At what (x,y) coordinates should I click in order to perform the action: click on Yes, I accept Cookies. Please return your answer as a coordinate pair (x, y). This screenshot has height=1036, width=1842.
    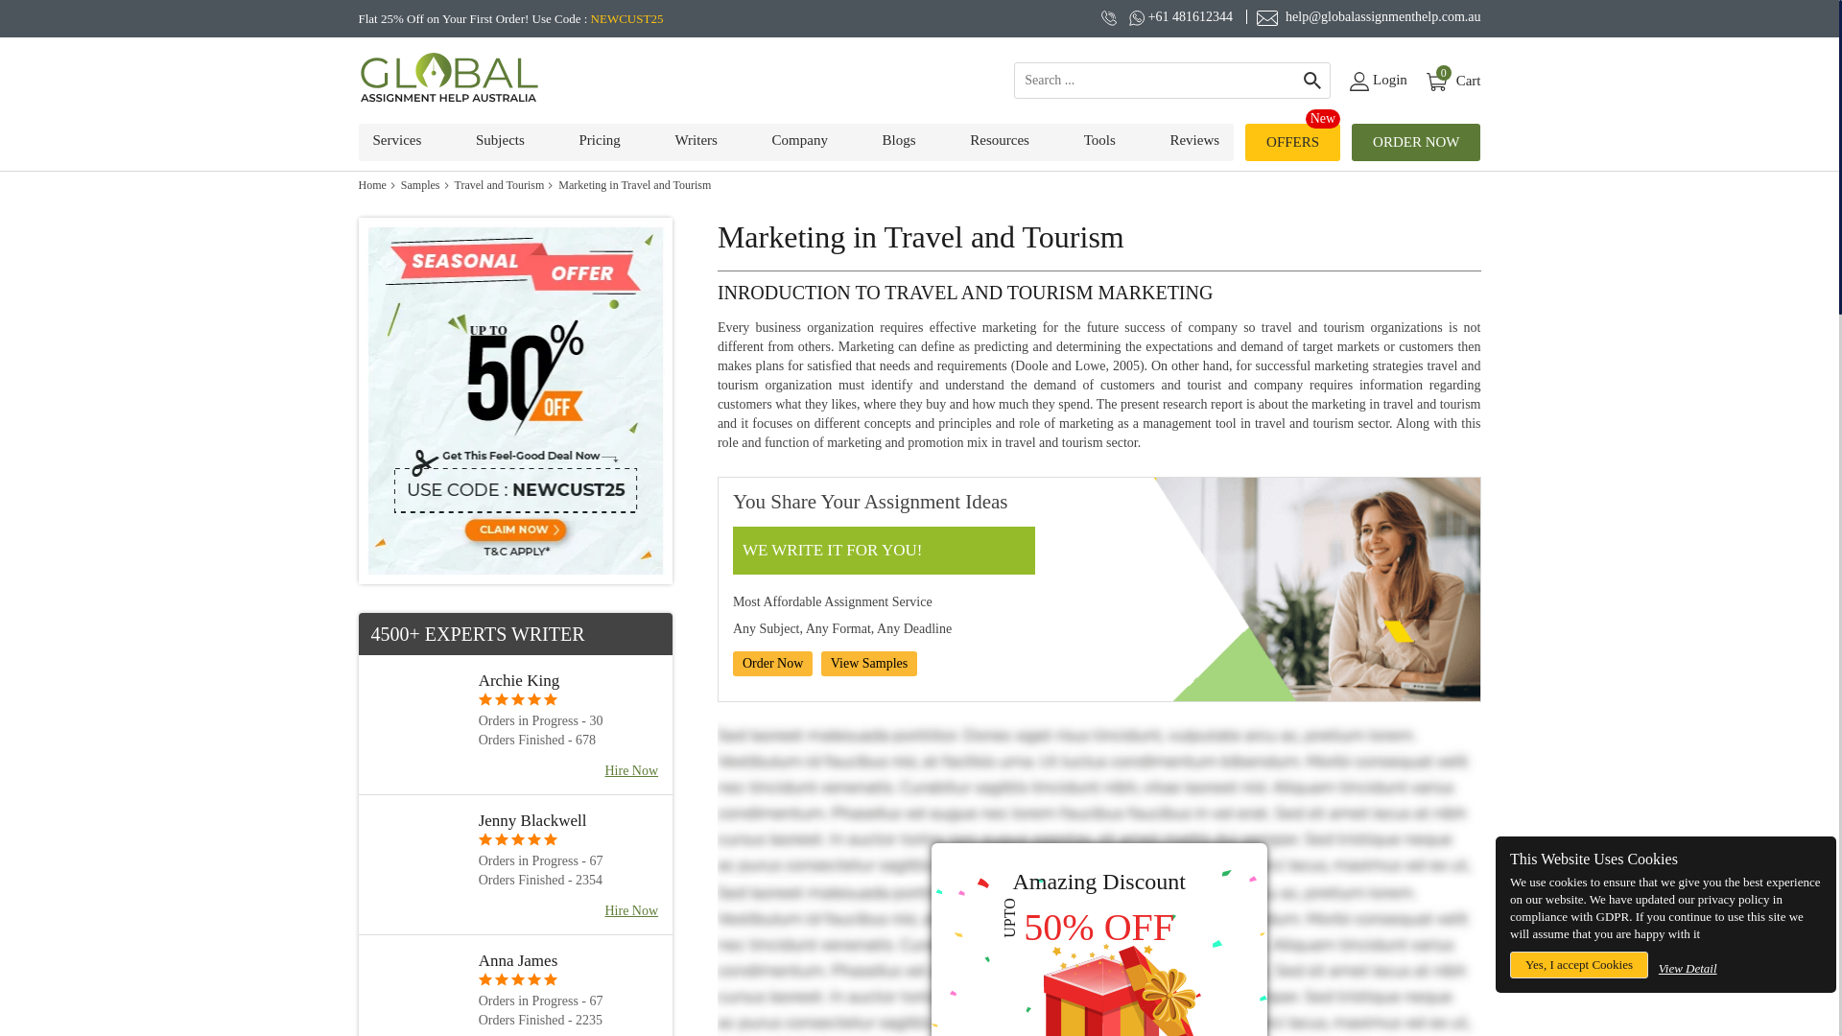
    Looking at the image, I should click on (1452, 81).